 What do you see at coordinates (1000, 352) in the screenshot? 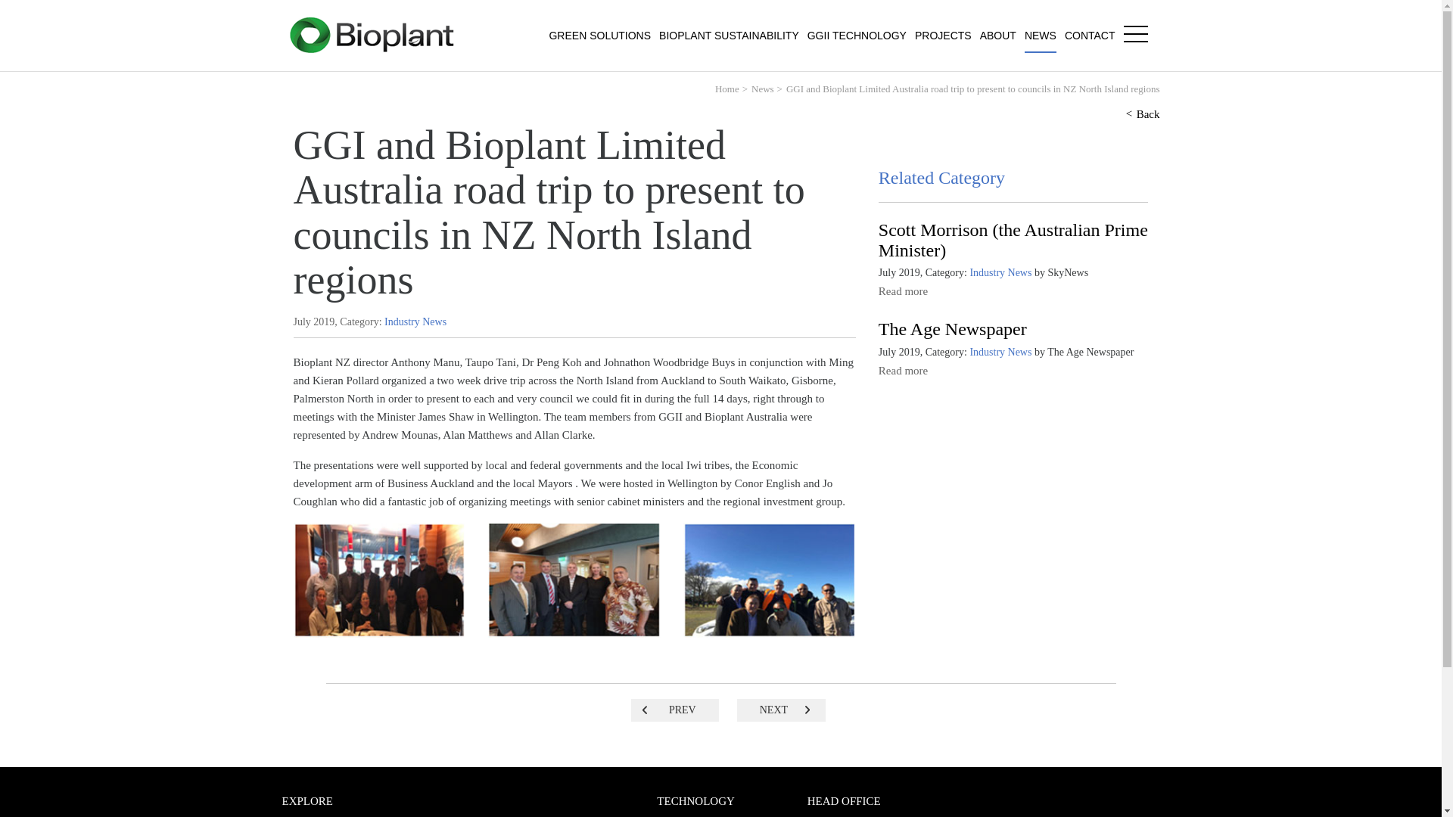
I see `Industry News` at bounding box center [1000, 352].